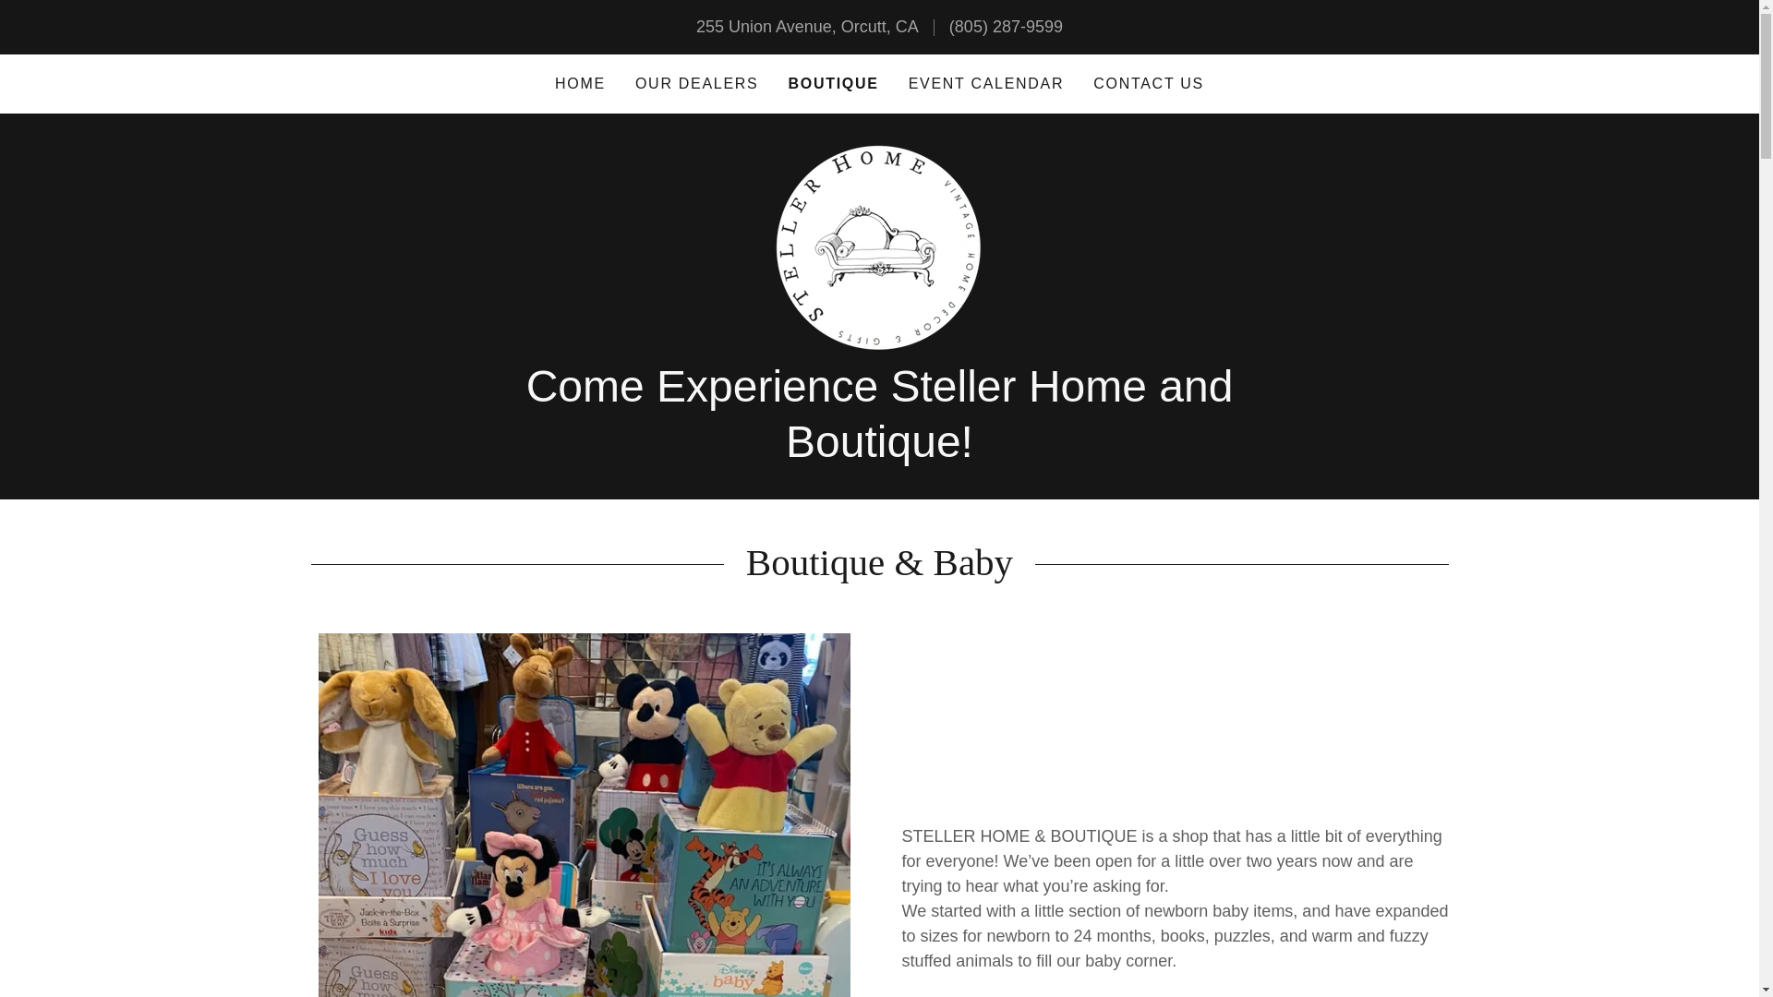  What do you see at coordinates (1149, 84) in the screenshot?
I see `CONTACT US` at bounding box center [1149, 84].